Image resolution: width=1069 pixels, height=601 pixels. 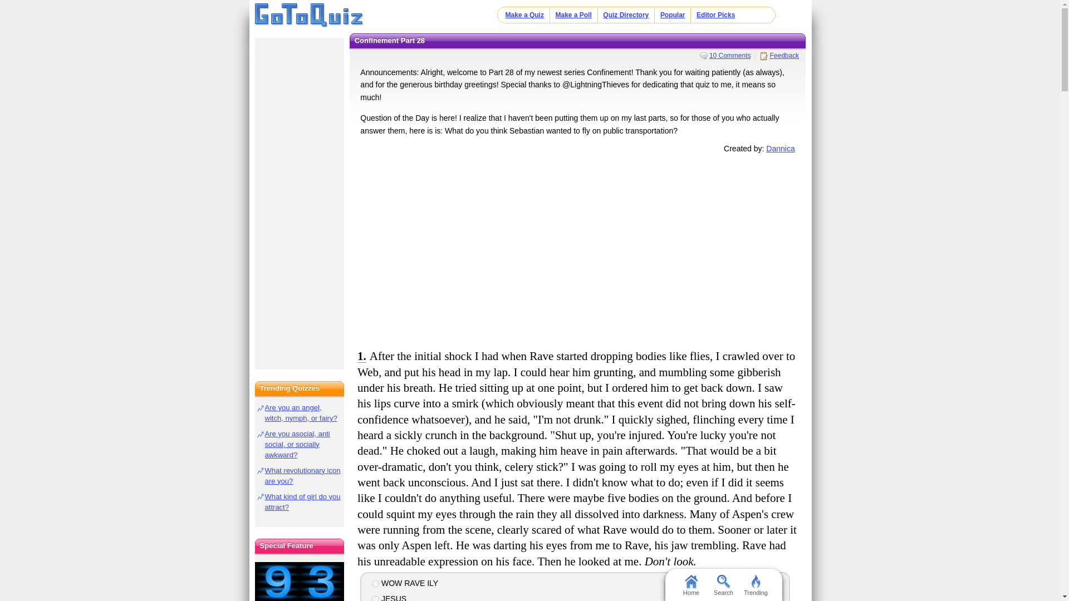 I want to click on Quiz Directory, so click(x=626, y=14).